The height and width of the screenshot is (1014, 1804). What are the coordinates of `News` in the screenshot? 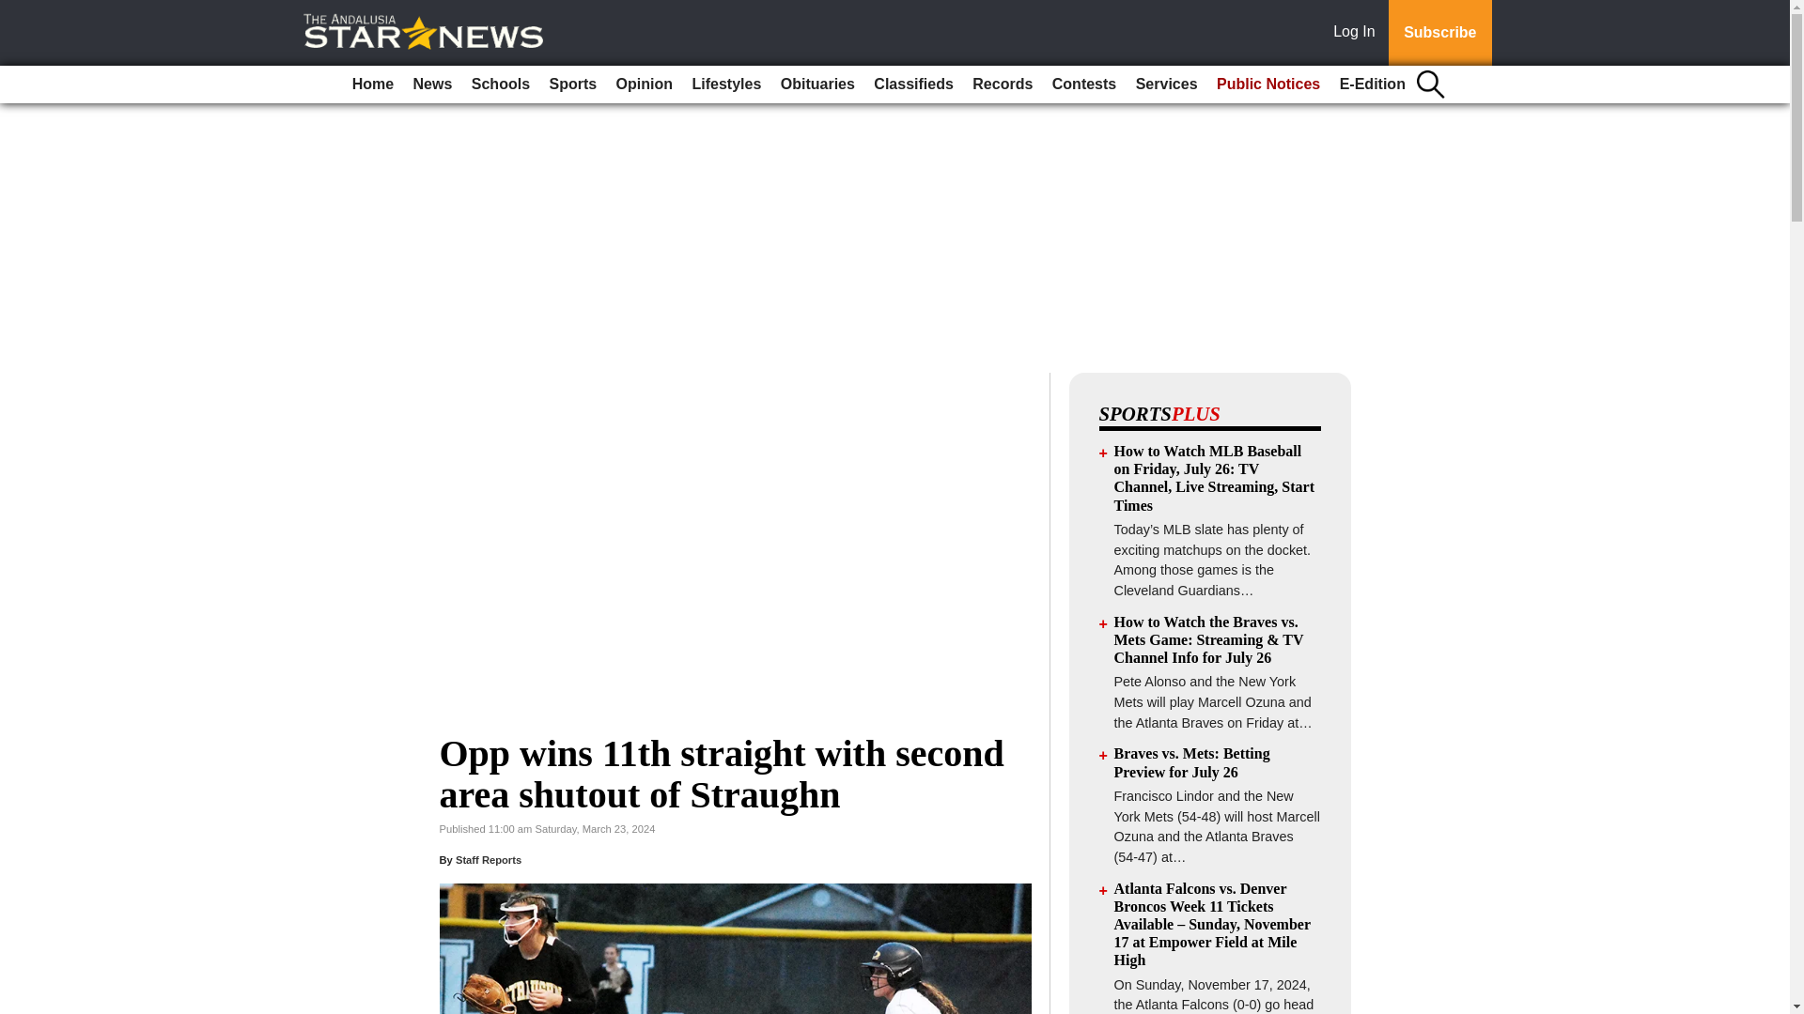 It's located at (432, 84).